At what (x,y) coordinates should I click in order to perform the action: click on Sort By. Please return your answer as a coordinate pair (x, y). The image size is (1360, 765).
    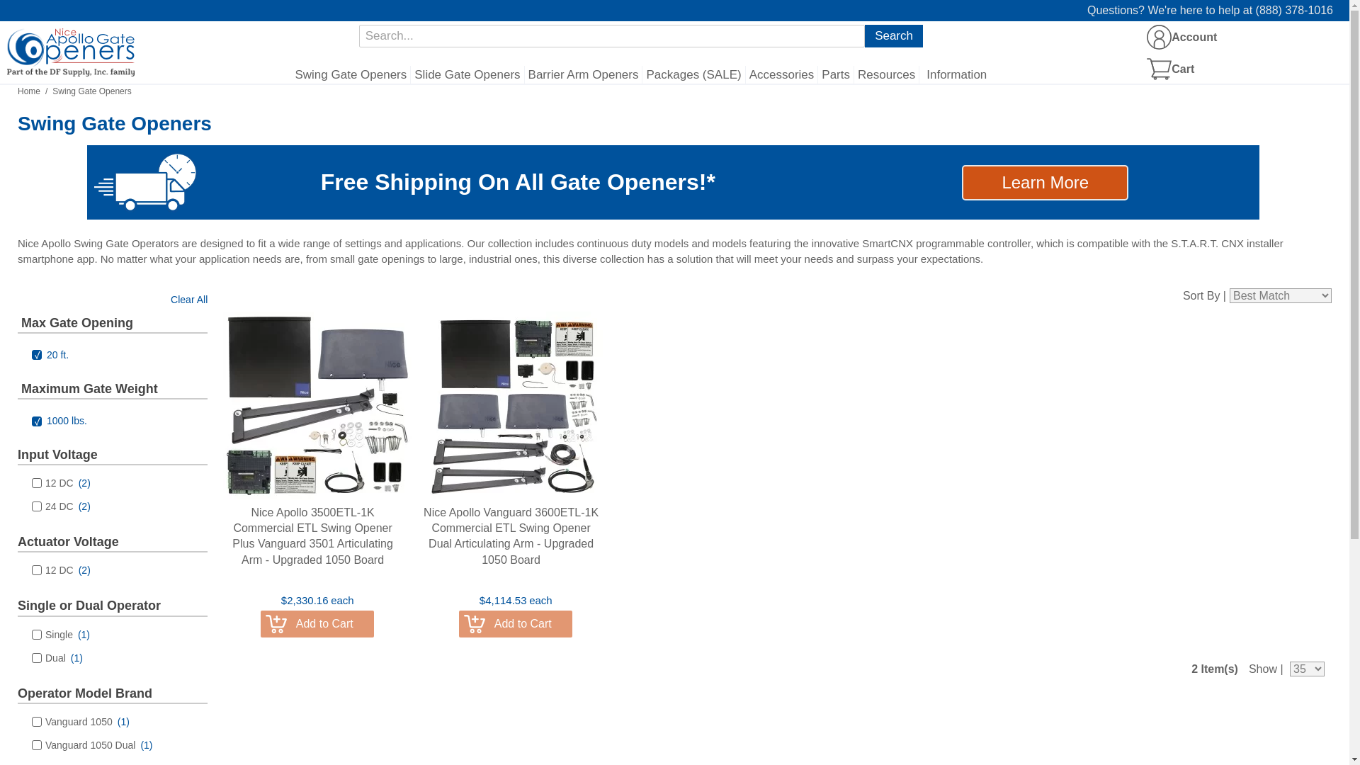
    Looking at the image, I should click on (1280, 295).